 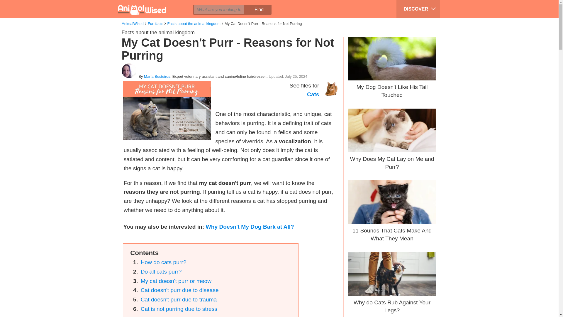 I want to click on Do all cats purr?, so click(x=161, y=272).